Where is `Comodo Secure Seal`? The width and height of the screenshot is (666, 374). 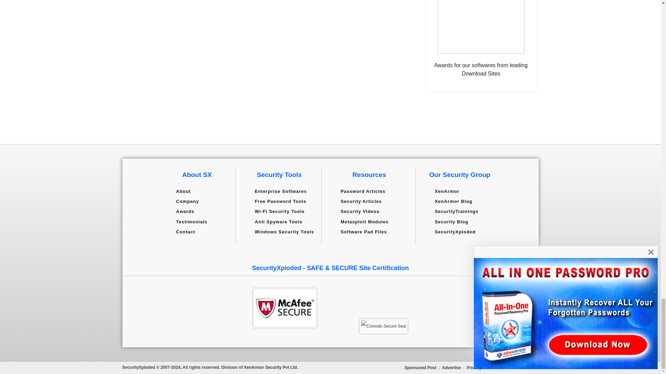
Comodo Secure Seal is located at coordinates (384, 326).